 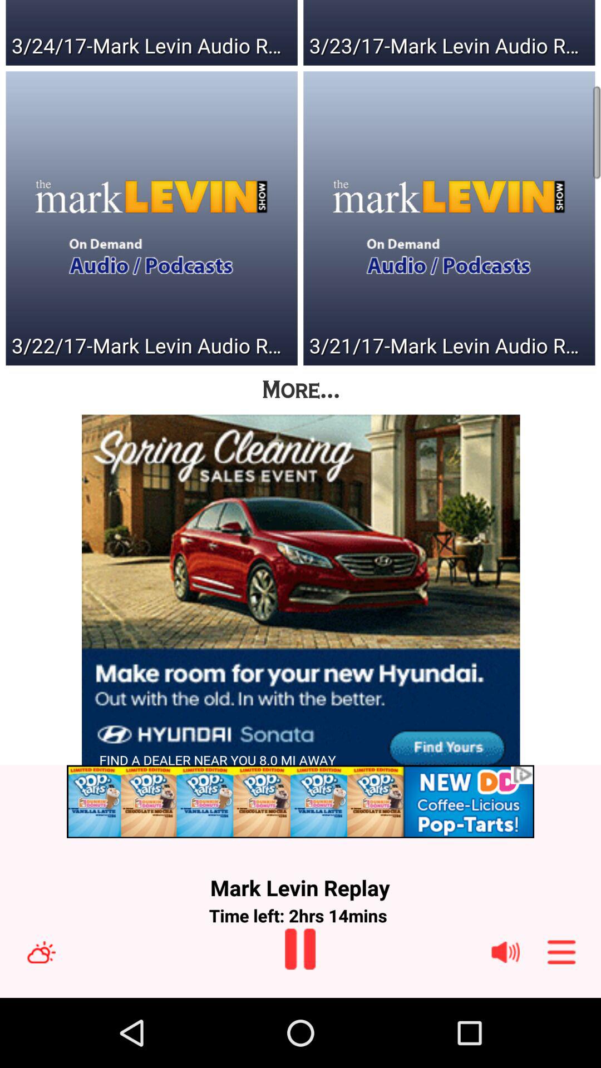 What do you see at coordinates (41, 952) in the screenshot?
I see `go to weather option` at bounding box center [41, 952].